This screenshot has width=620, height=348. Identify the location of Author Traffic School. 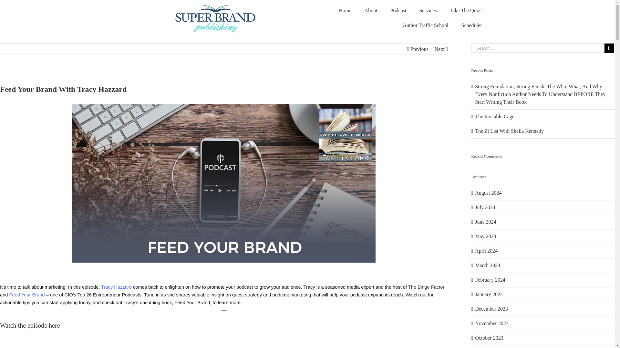
(425, 25).